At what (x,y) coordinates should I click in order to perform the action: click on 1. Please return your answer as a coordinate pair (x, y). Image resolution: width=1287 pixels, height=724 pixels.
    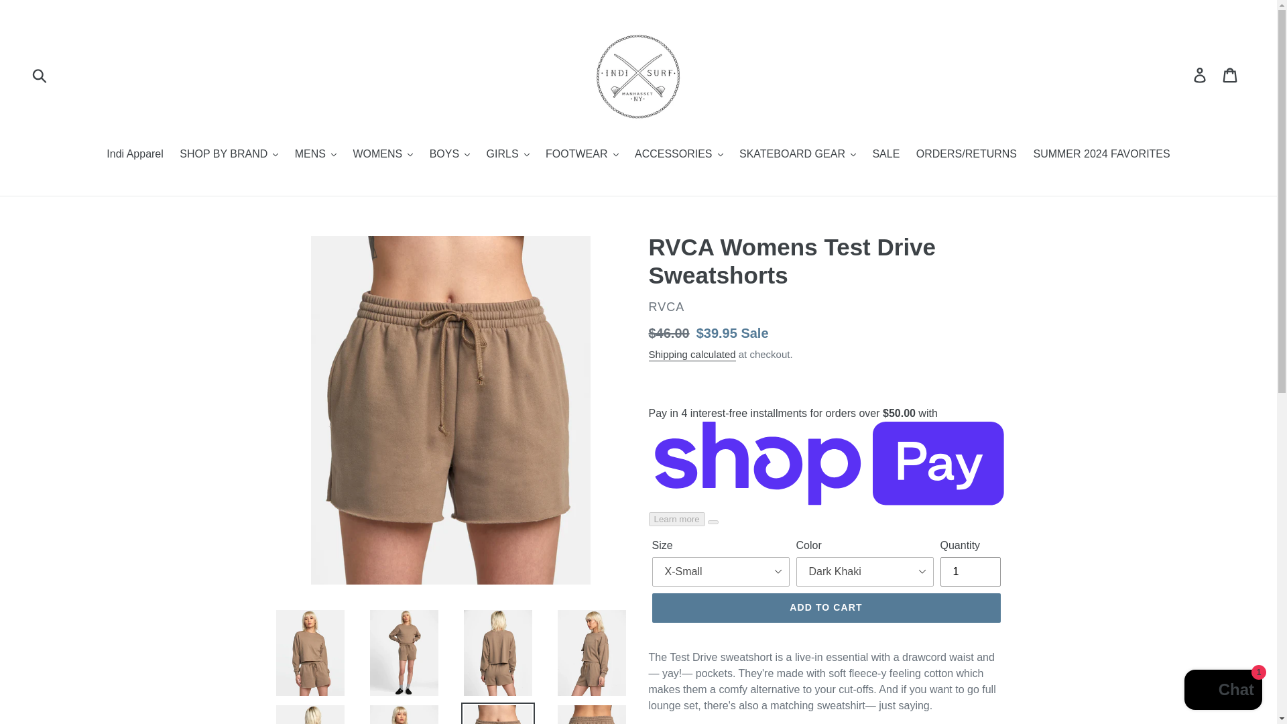
    Looking at the image, I should click on (969, 571).